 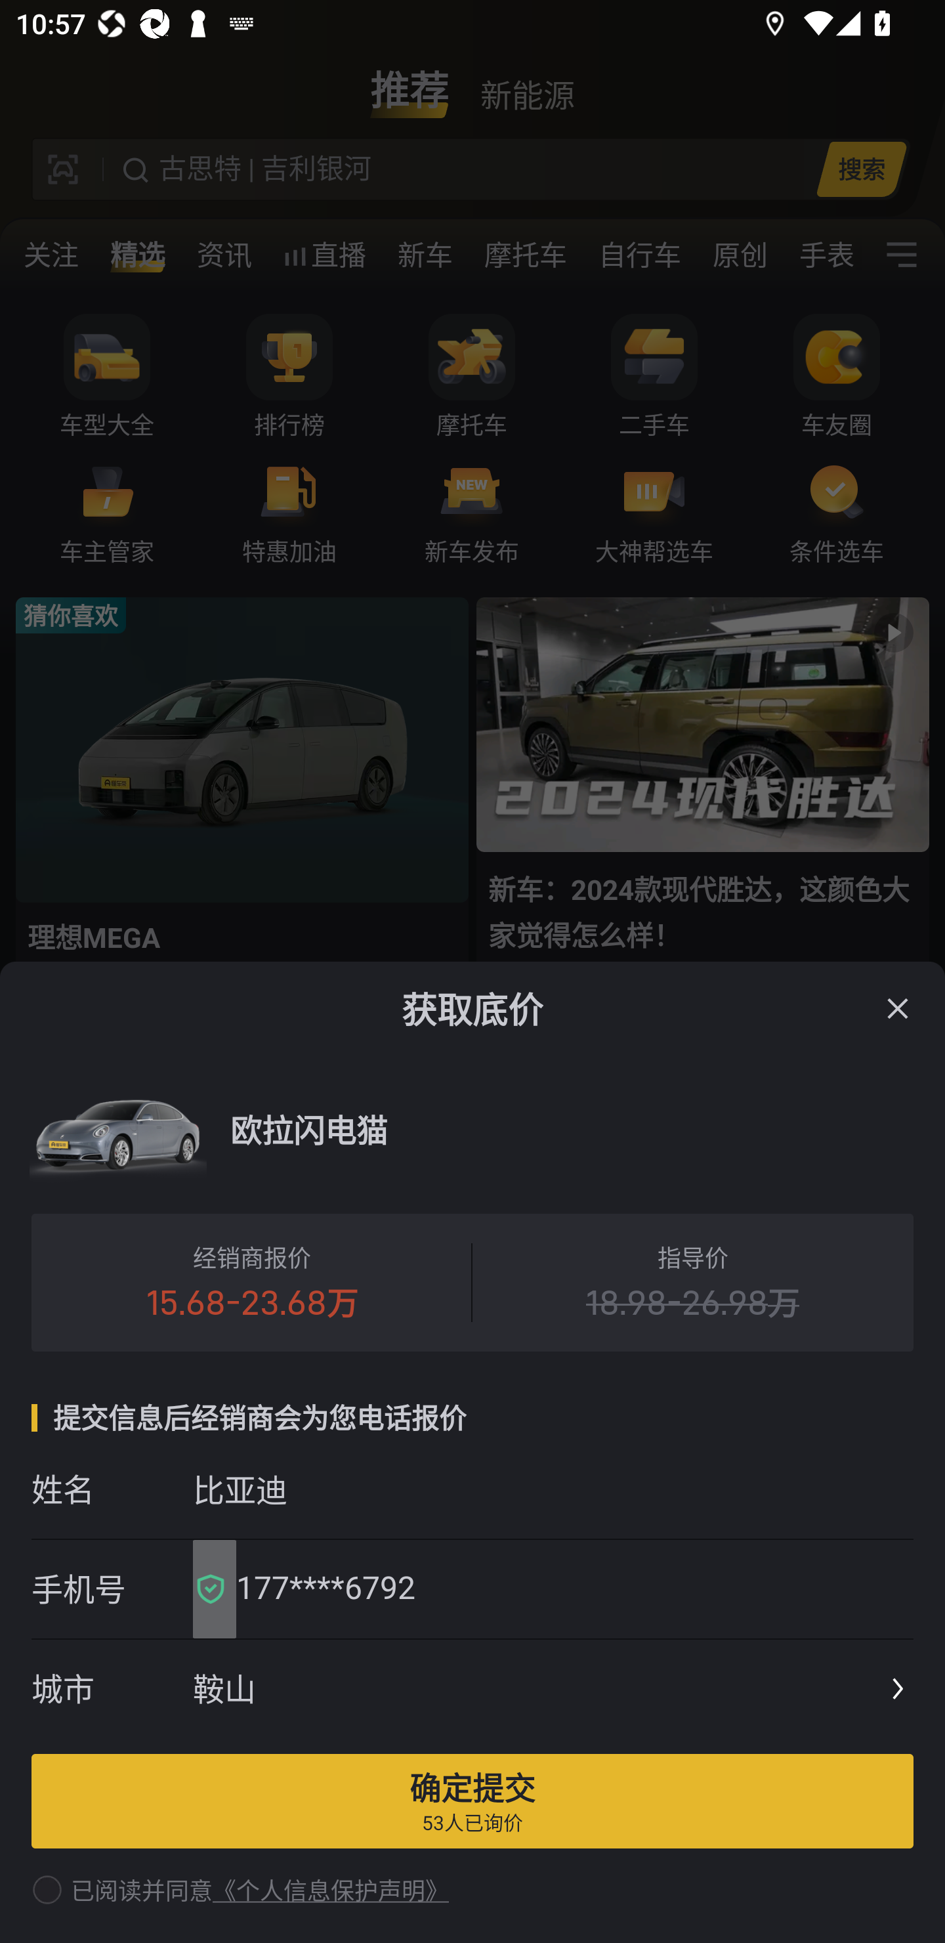 What do you see at coordinates (112, 1589) in the screenshot?
I see `手机号` at bounding box center [112, 1589].